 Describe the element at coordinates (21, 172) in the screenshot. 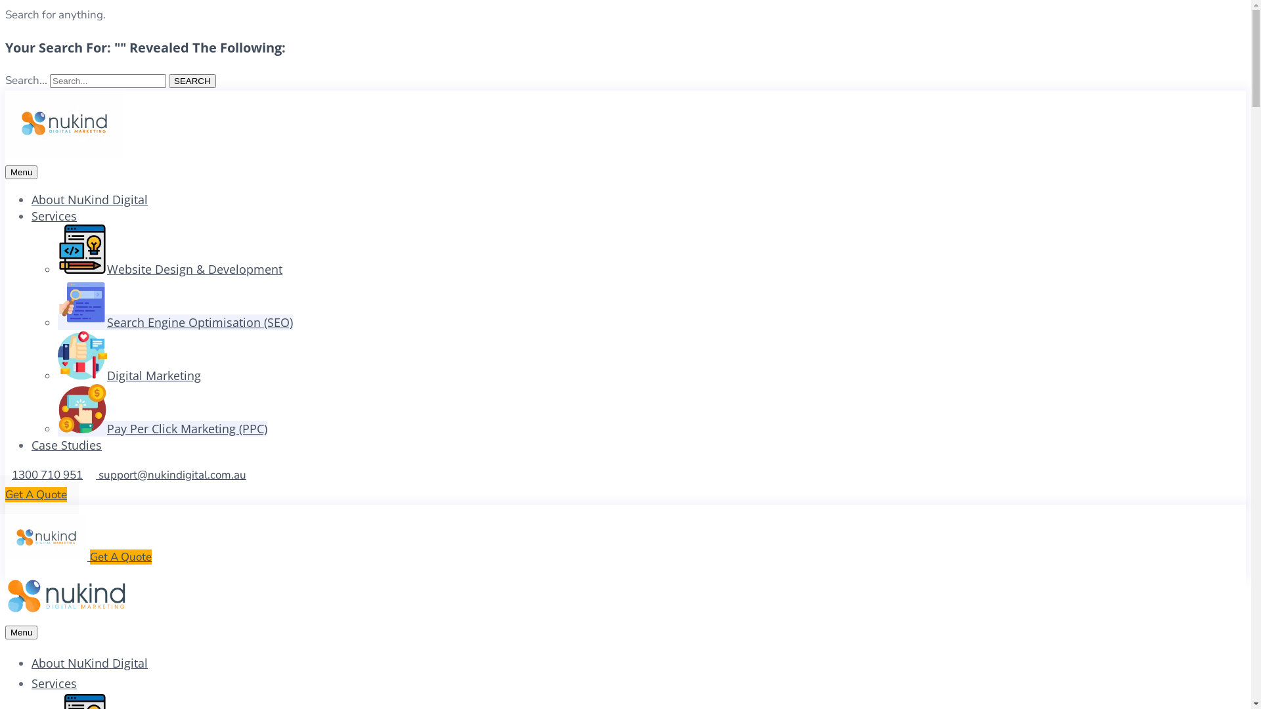

I see `Menu` at that location.